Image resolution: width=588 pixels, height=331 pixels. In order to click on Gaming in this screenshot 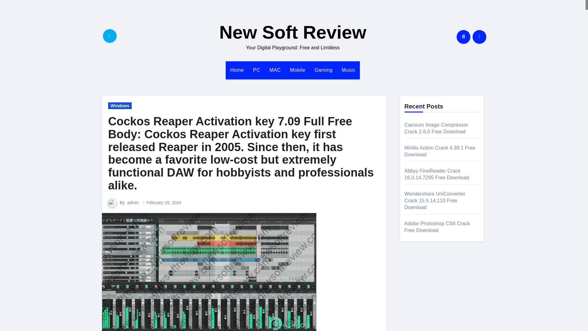, I will do `click(323, 70)`.